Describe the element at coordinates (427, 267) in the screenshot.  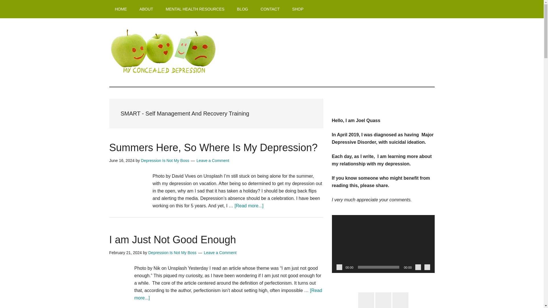
I see `Fullscreen` at that location.